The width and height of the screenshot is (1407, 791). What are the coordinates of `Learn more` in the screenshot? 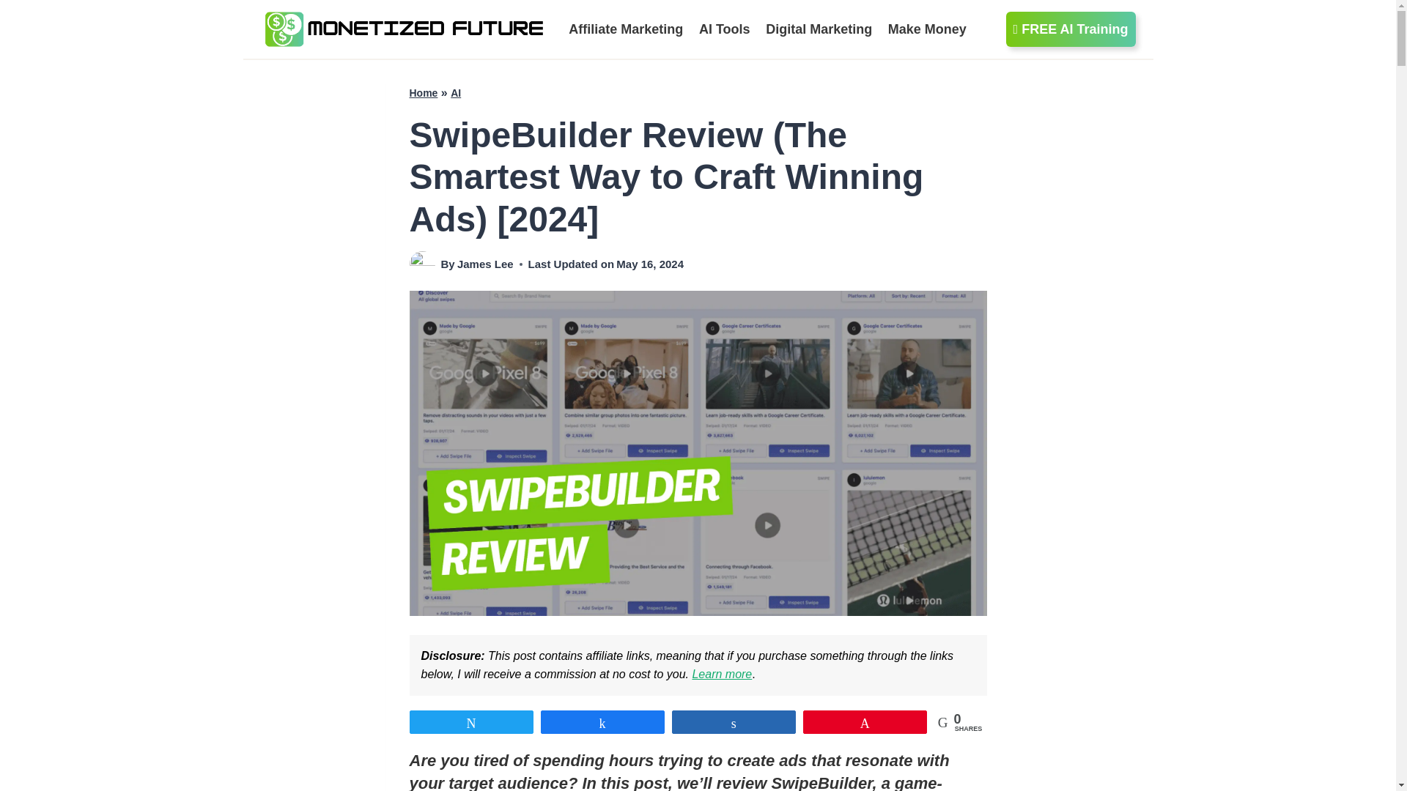 It's located at (721, 674).